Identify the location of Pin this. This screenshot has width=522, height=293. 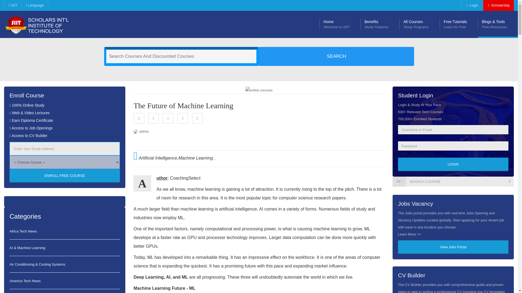
(471, 5).